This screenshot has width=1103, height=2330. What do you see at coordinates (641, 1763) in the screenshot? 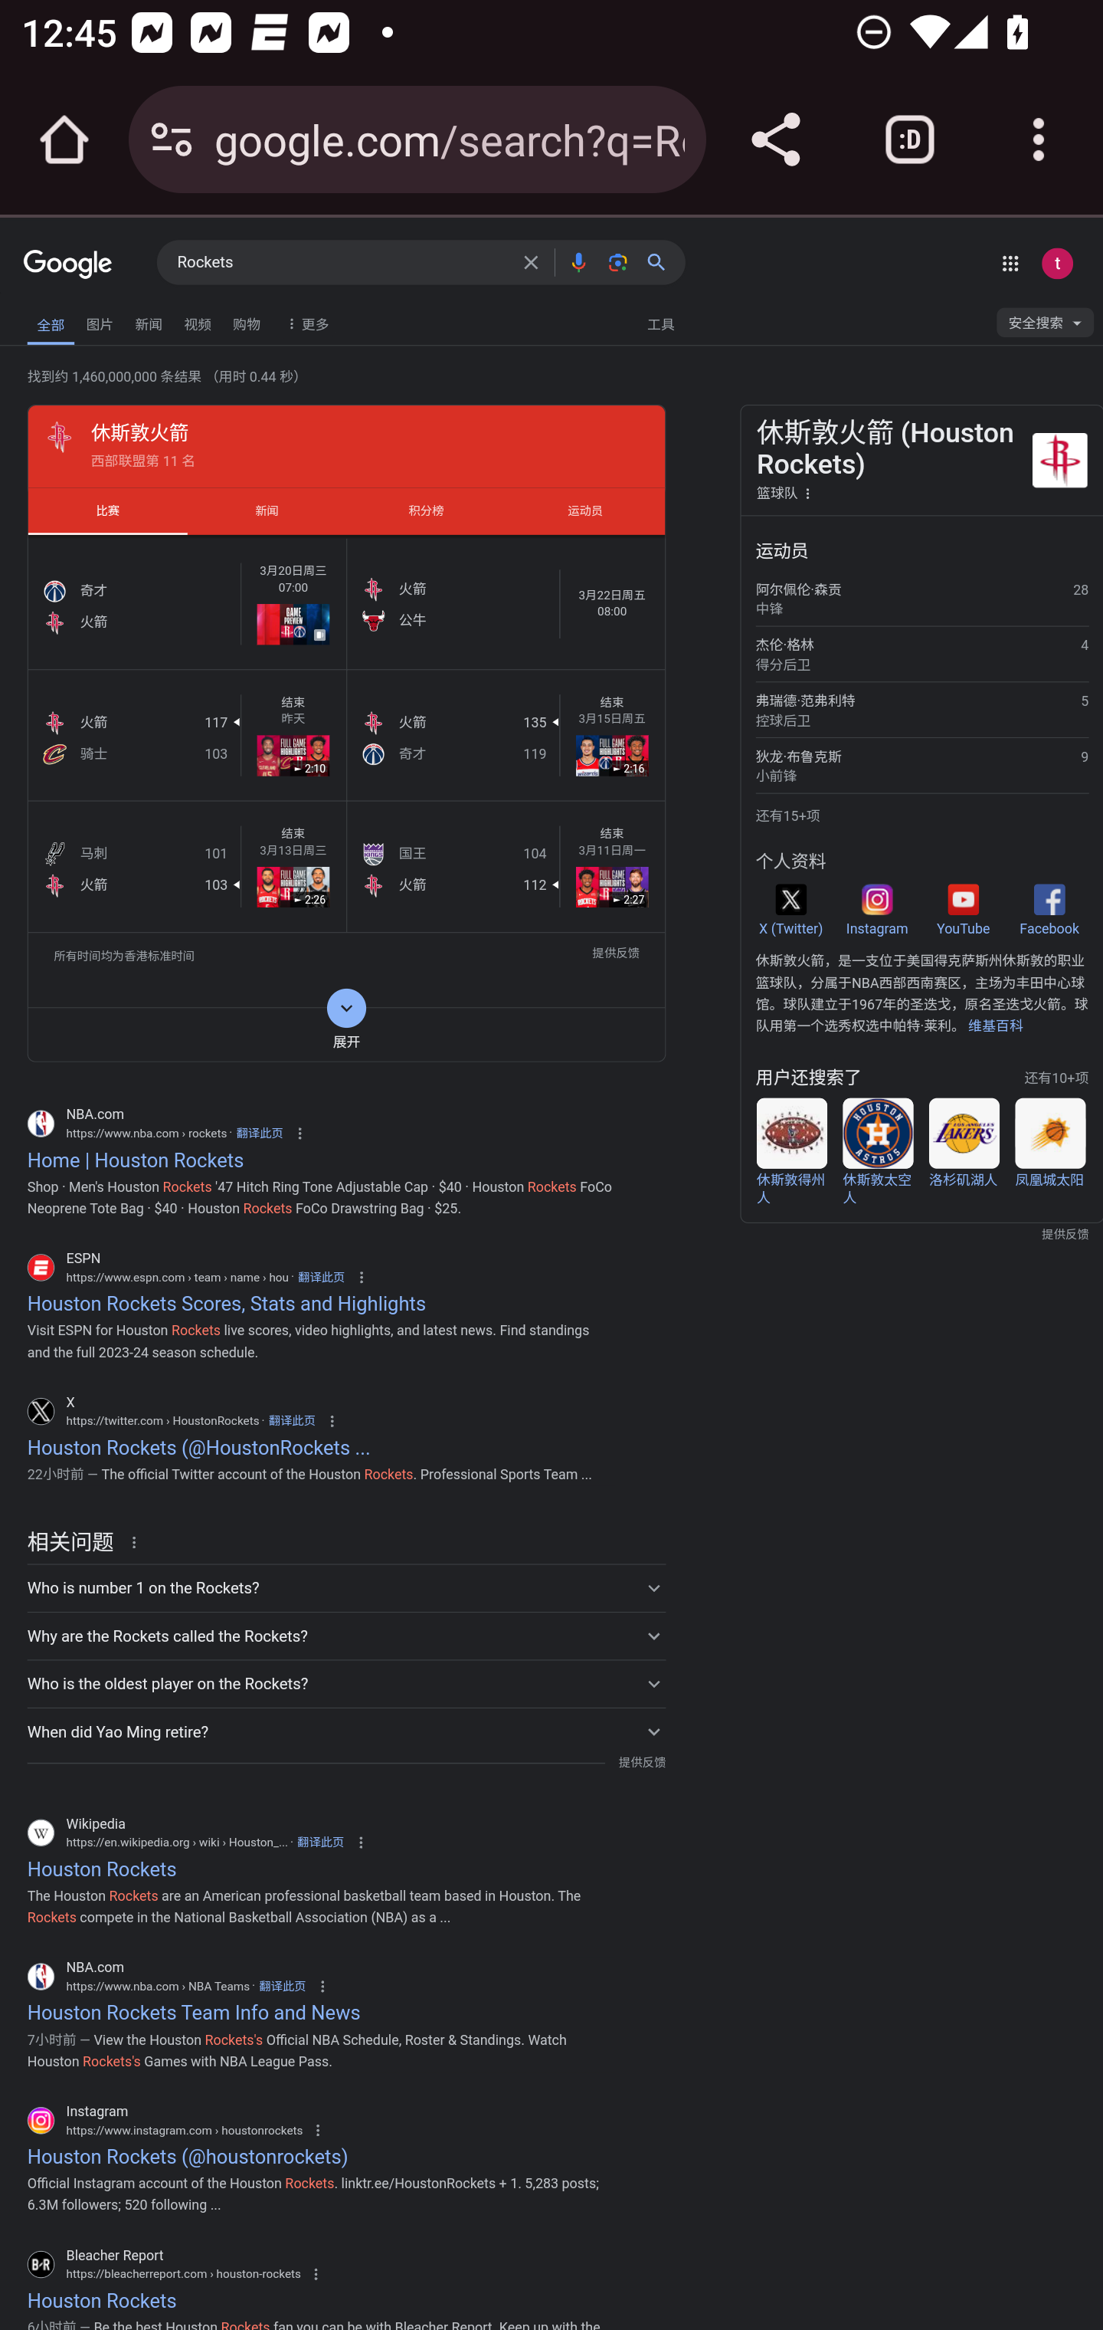
I see `提供反馈` at bounding box center [641, 1763].